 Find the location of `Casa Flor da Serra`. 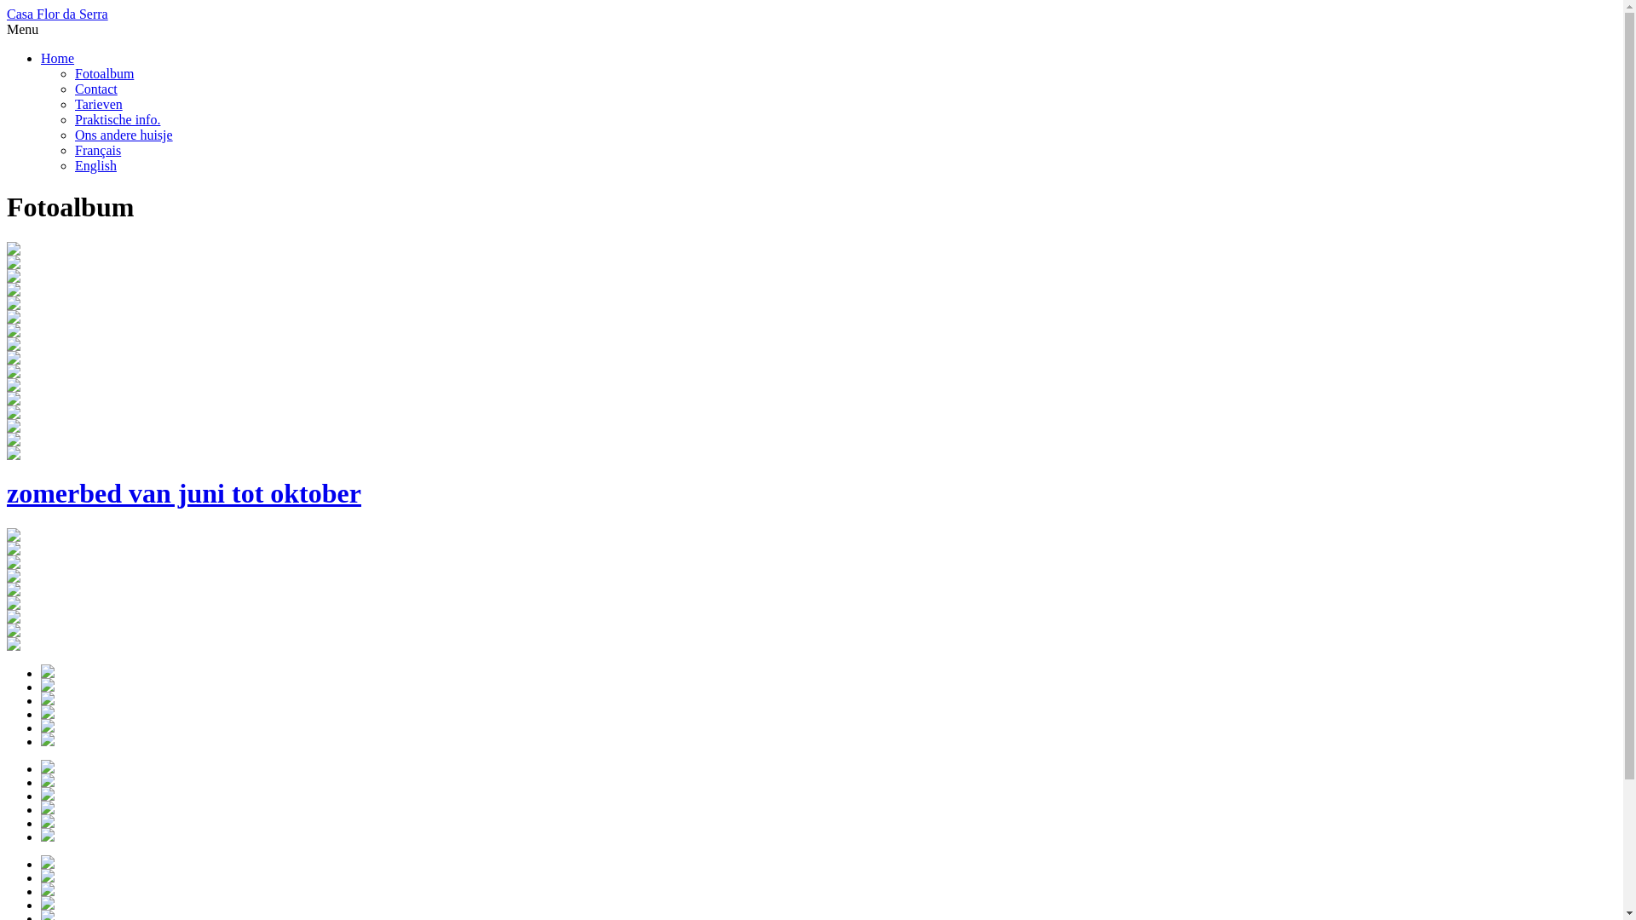

Casa Flor da Serra is located at coordinates (58, 14).